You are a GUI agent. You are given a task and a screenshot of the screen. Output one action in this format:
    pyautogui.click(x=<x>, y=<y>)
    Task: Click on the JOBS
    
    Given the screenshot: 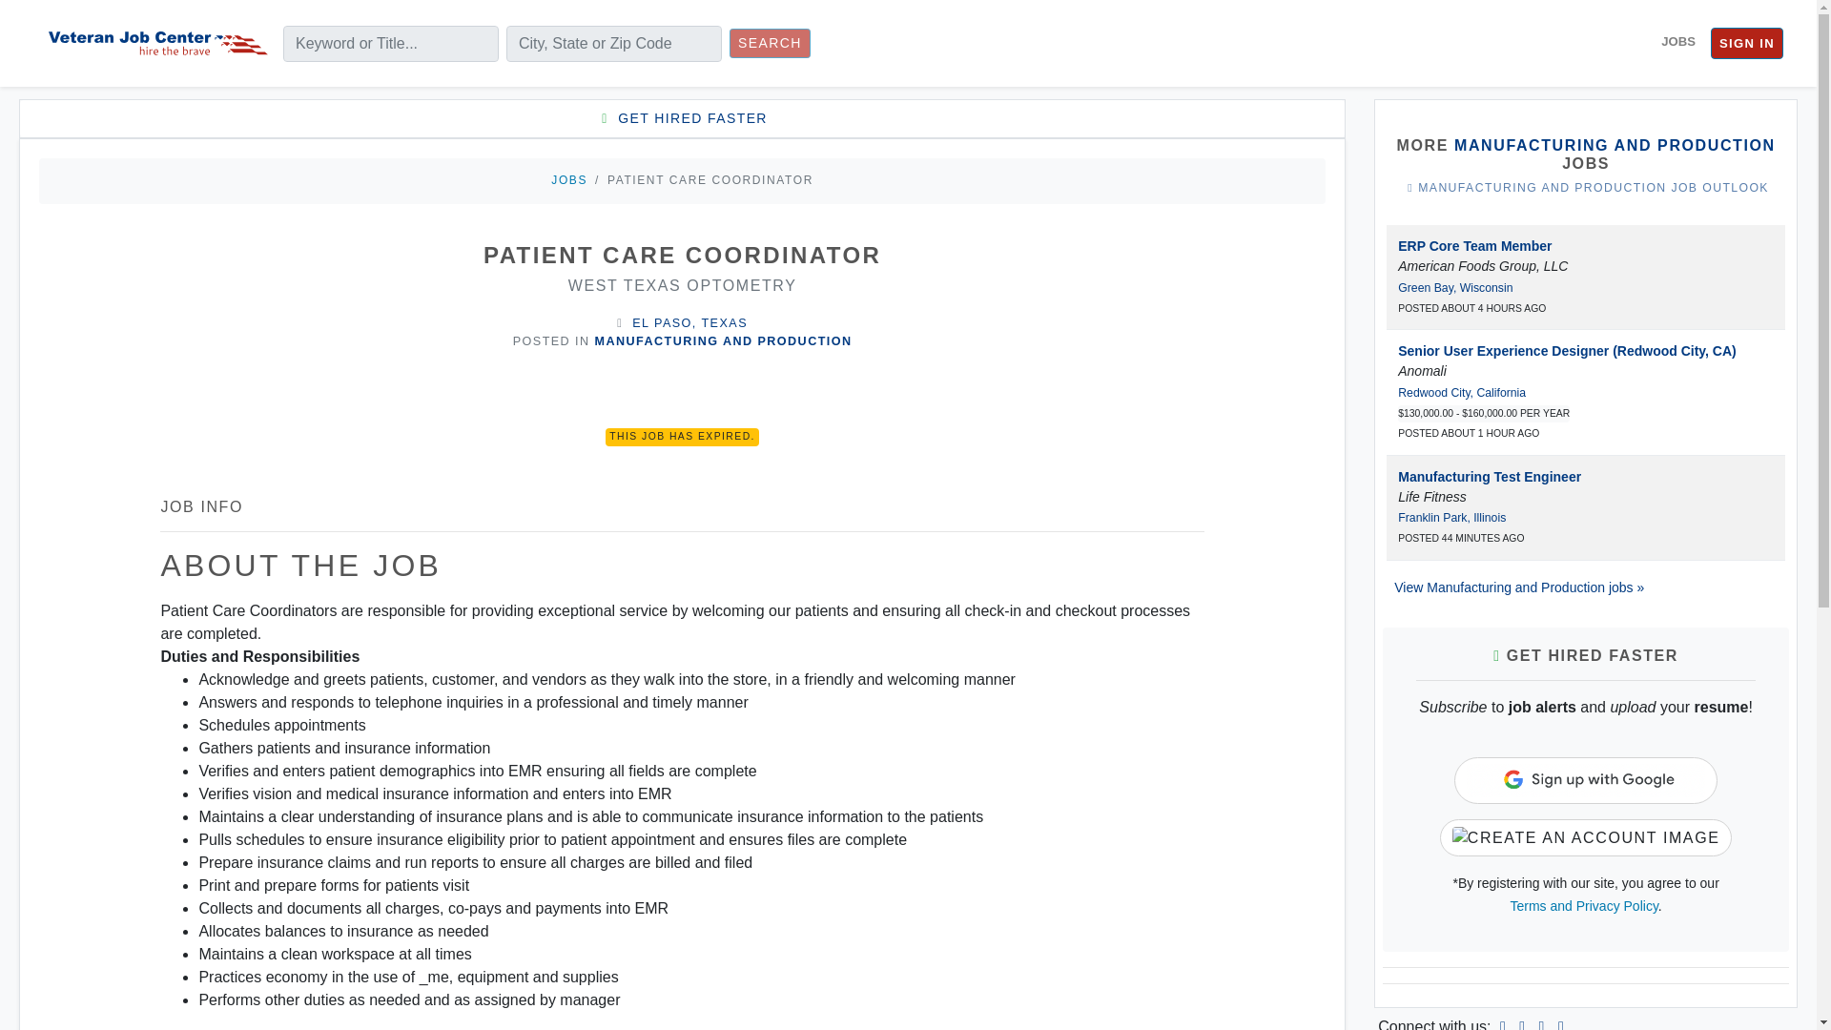 What is the action you would take?
    pyautogui.click(x=568, y=179)
    